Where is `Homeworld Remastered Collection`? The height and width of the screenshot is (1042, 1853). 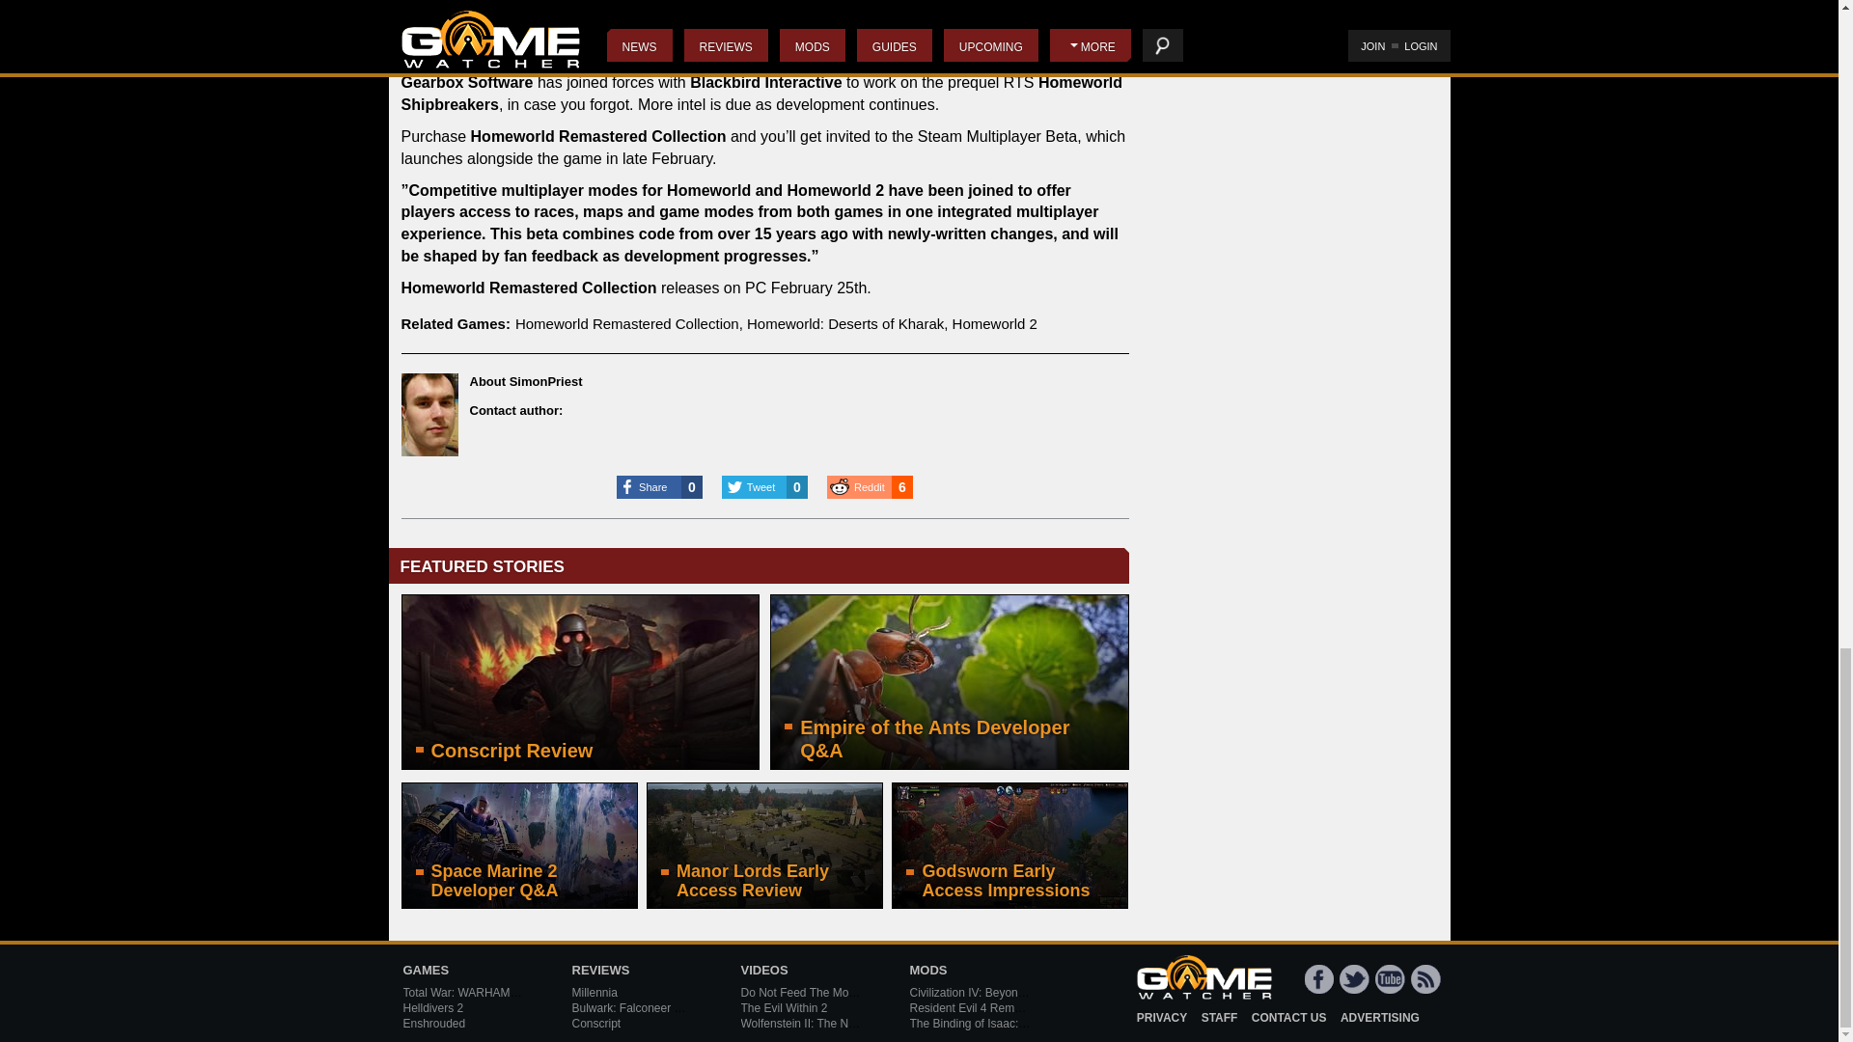 Homeworld Remastered Collection is located at coordinates (627, 324).